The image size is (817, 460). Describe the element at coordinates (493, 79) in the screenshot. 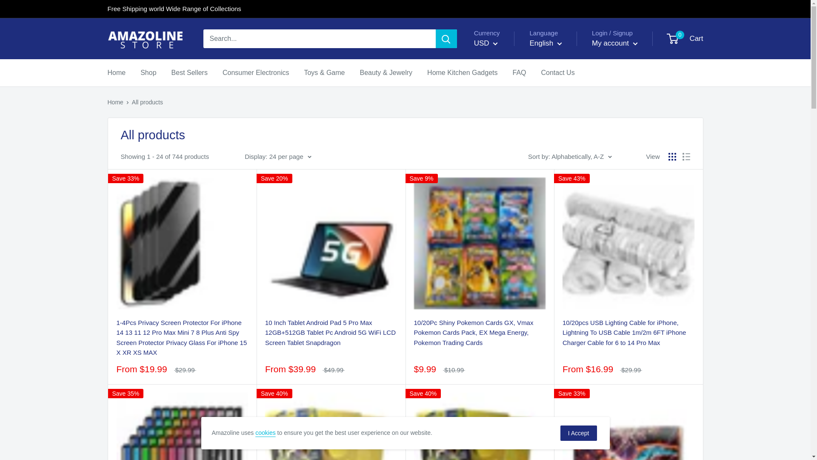

I see `USD` at that location.